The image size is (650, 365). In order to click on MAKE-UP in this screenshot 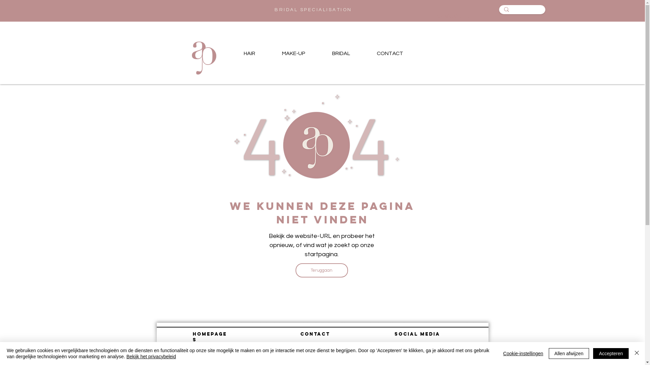, I will do `click(294, 53)`.